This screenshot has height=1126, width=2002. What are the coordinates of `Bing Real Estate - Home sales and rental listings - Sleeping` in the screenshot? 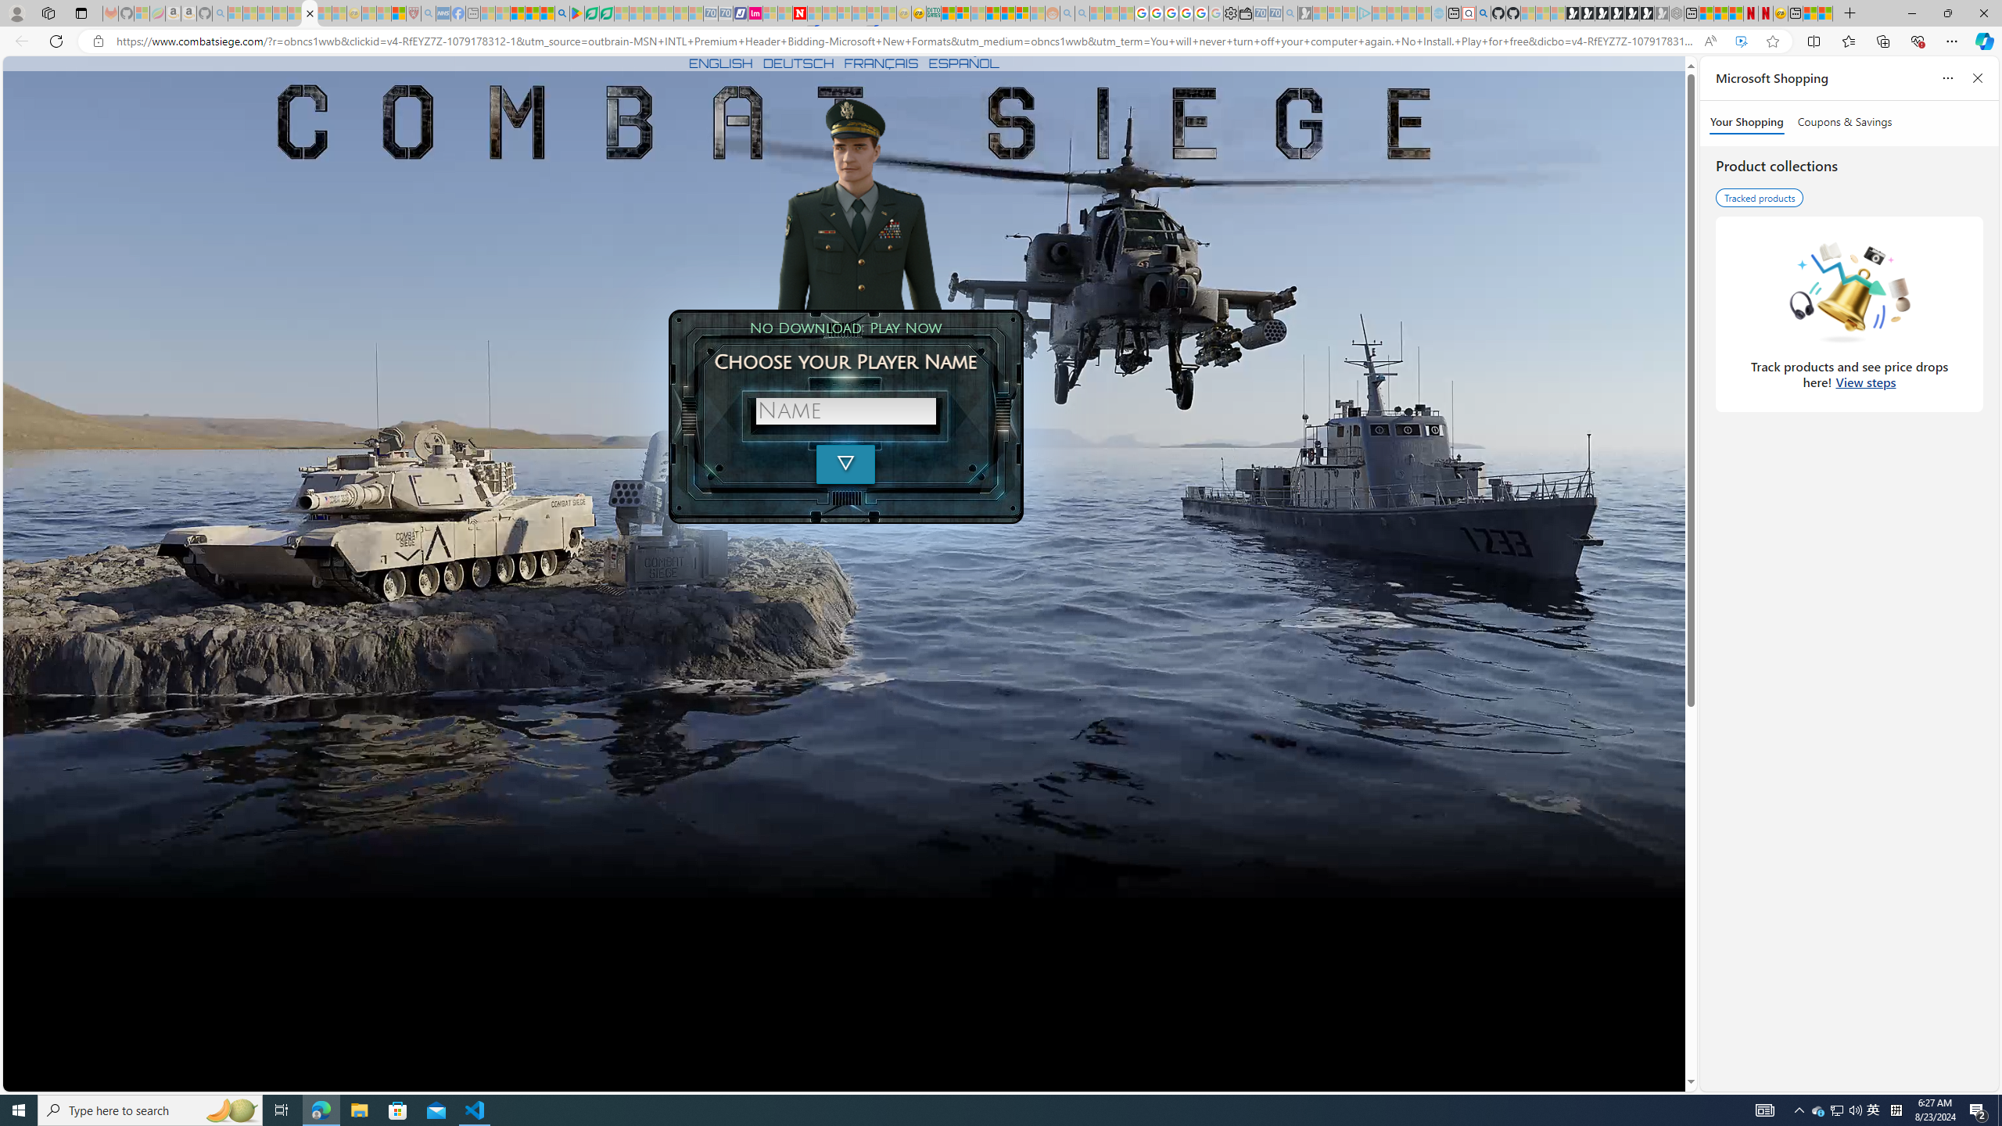 It's located at (1291, 13).